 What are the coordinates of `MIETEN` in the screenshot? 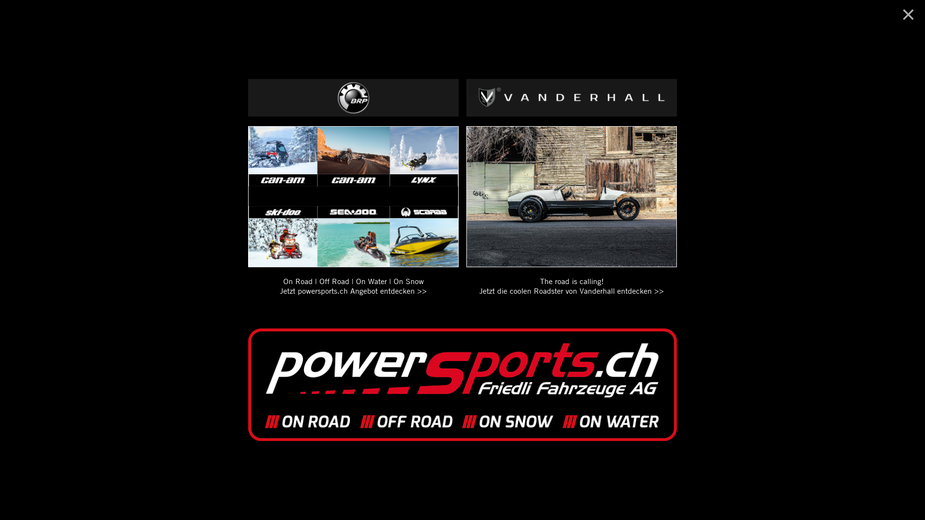 It's located at (419, 17).